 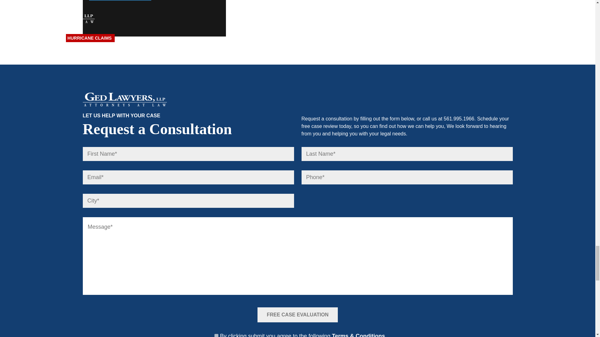 What do you see at coordinates (216, 335) in the screenshot?
I see `1` at bounding box center [216, 335].